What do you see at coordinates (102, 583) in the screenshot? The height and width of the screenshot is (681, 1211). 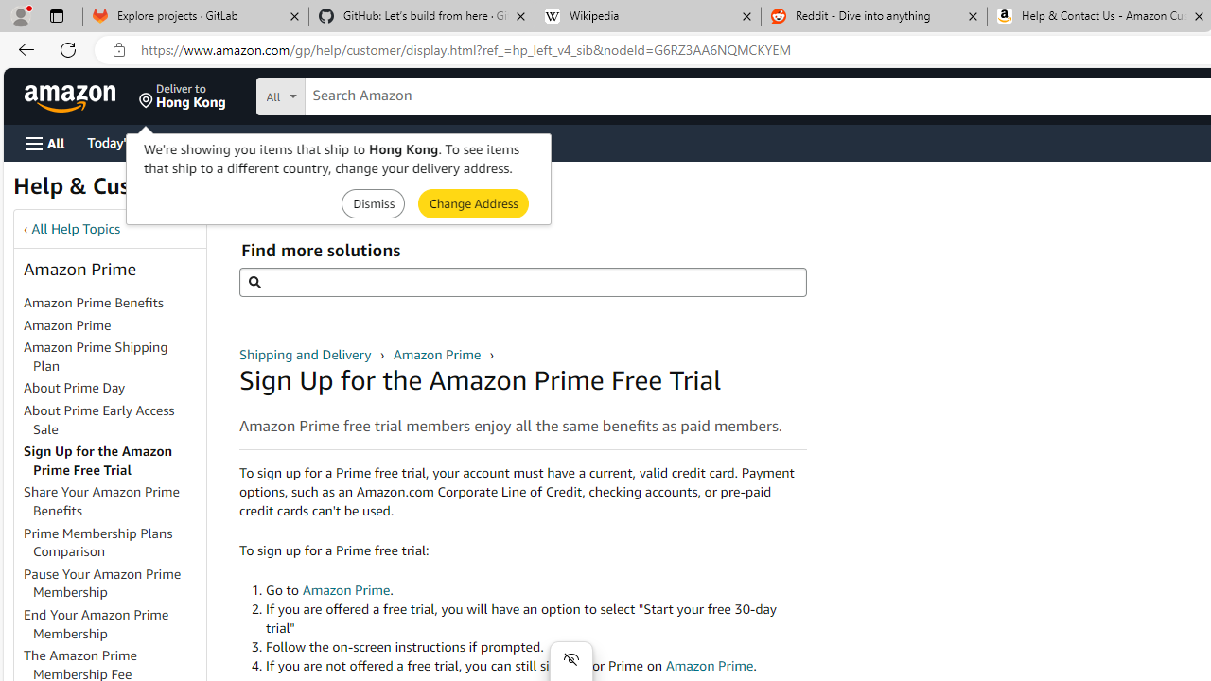 I see `Pause Your Amazon Prime Membership` at bounding box center [102, 583].